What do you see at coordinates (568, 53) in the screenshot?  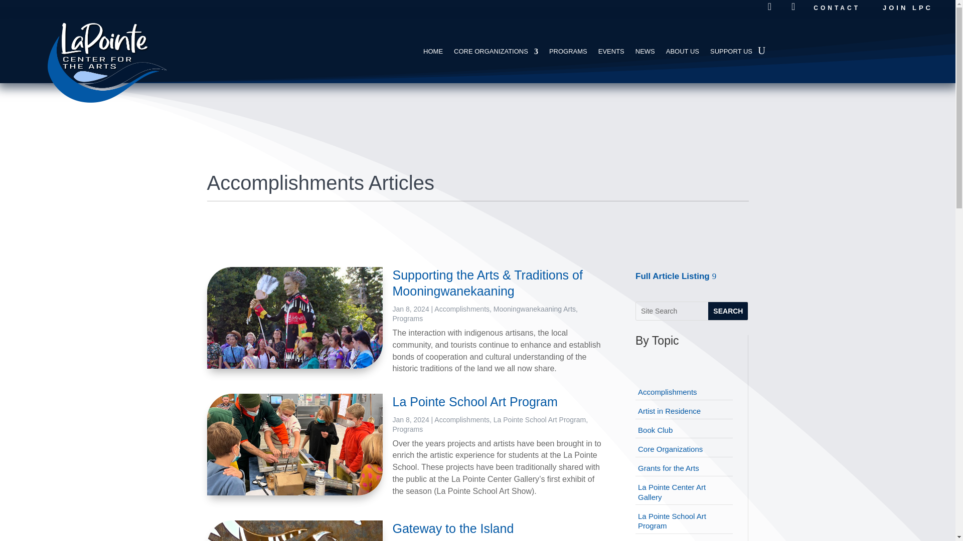 I see `PROGRAMS` at bounding box center [568, 53].